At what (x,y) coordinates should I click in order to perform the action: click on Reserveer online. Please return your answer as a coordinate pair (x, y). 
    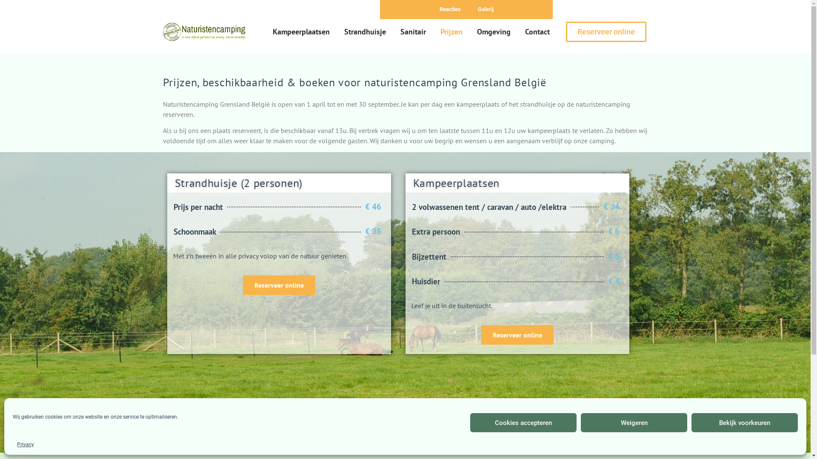
    Looking at the image, I should click on (517, 335).